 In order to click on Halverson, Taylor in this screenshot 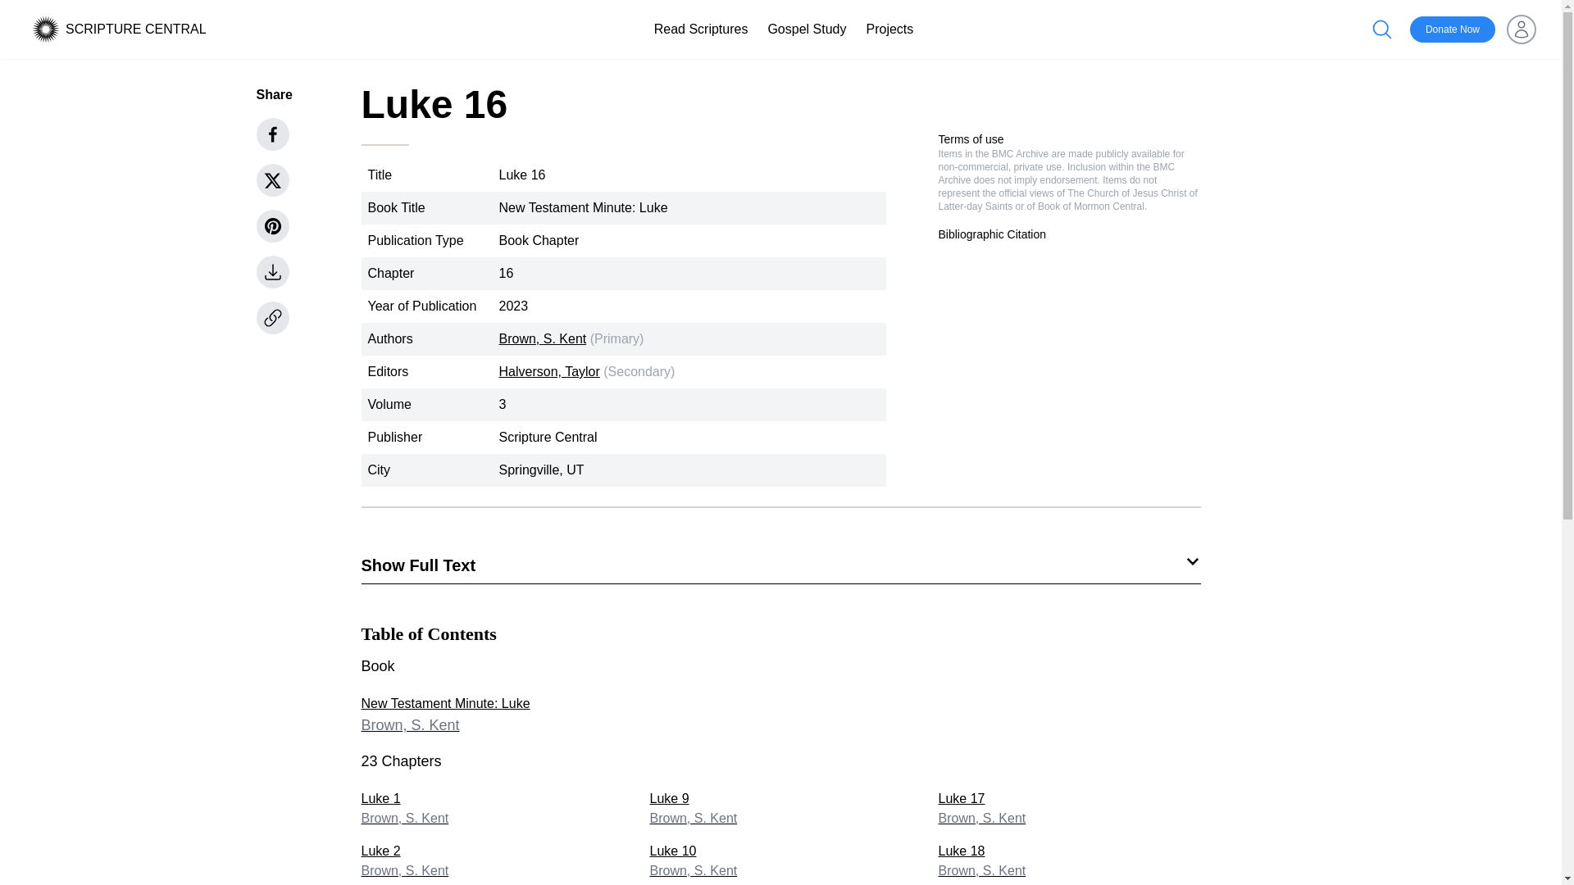, I will do `click(492, 860)`.